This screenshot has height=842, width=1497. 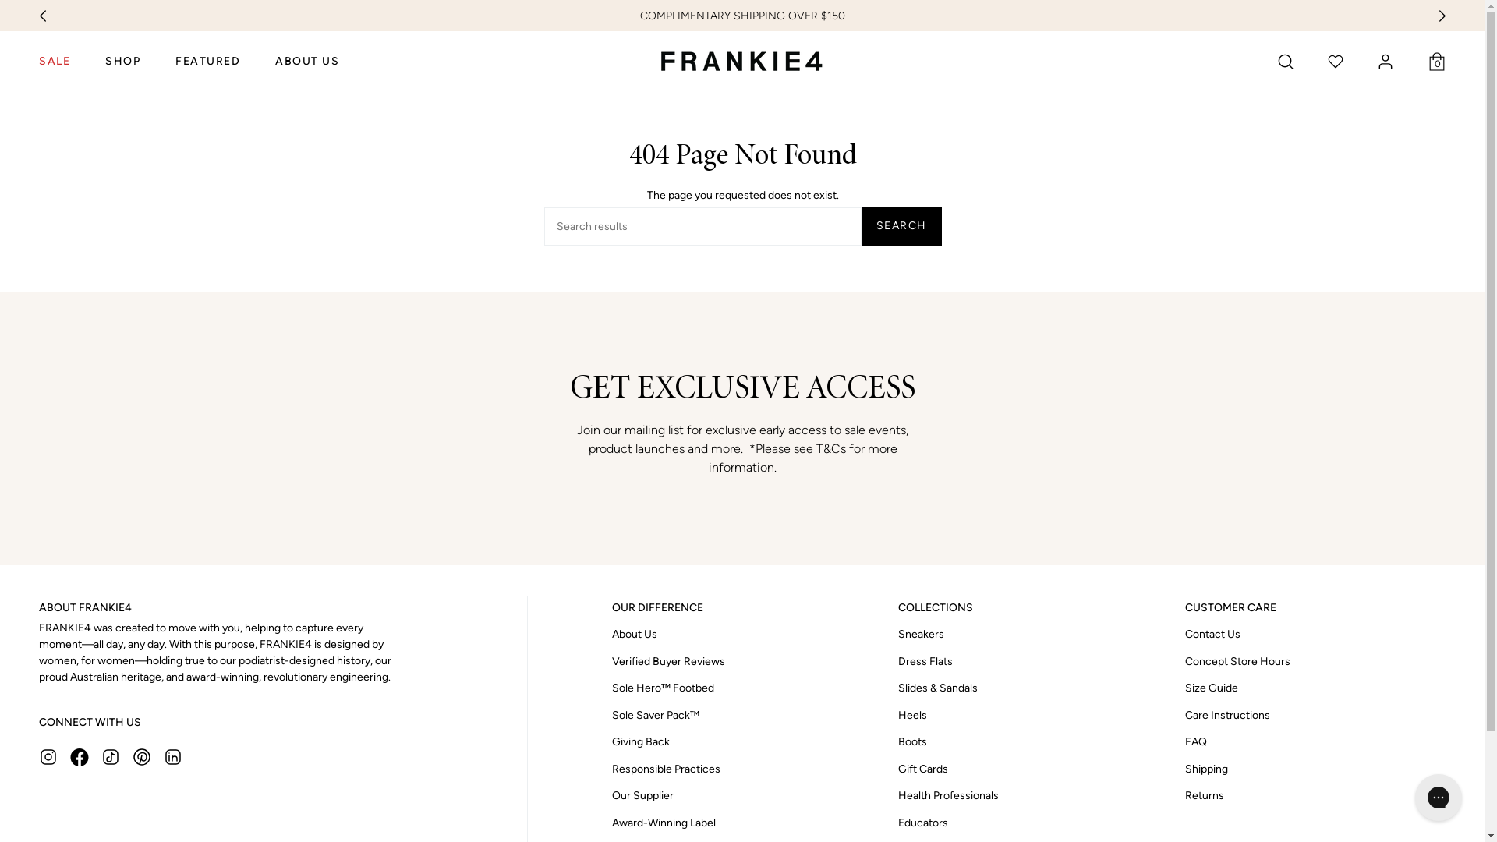 I want to click on Educators, so click(x=923, y=823).